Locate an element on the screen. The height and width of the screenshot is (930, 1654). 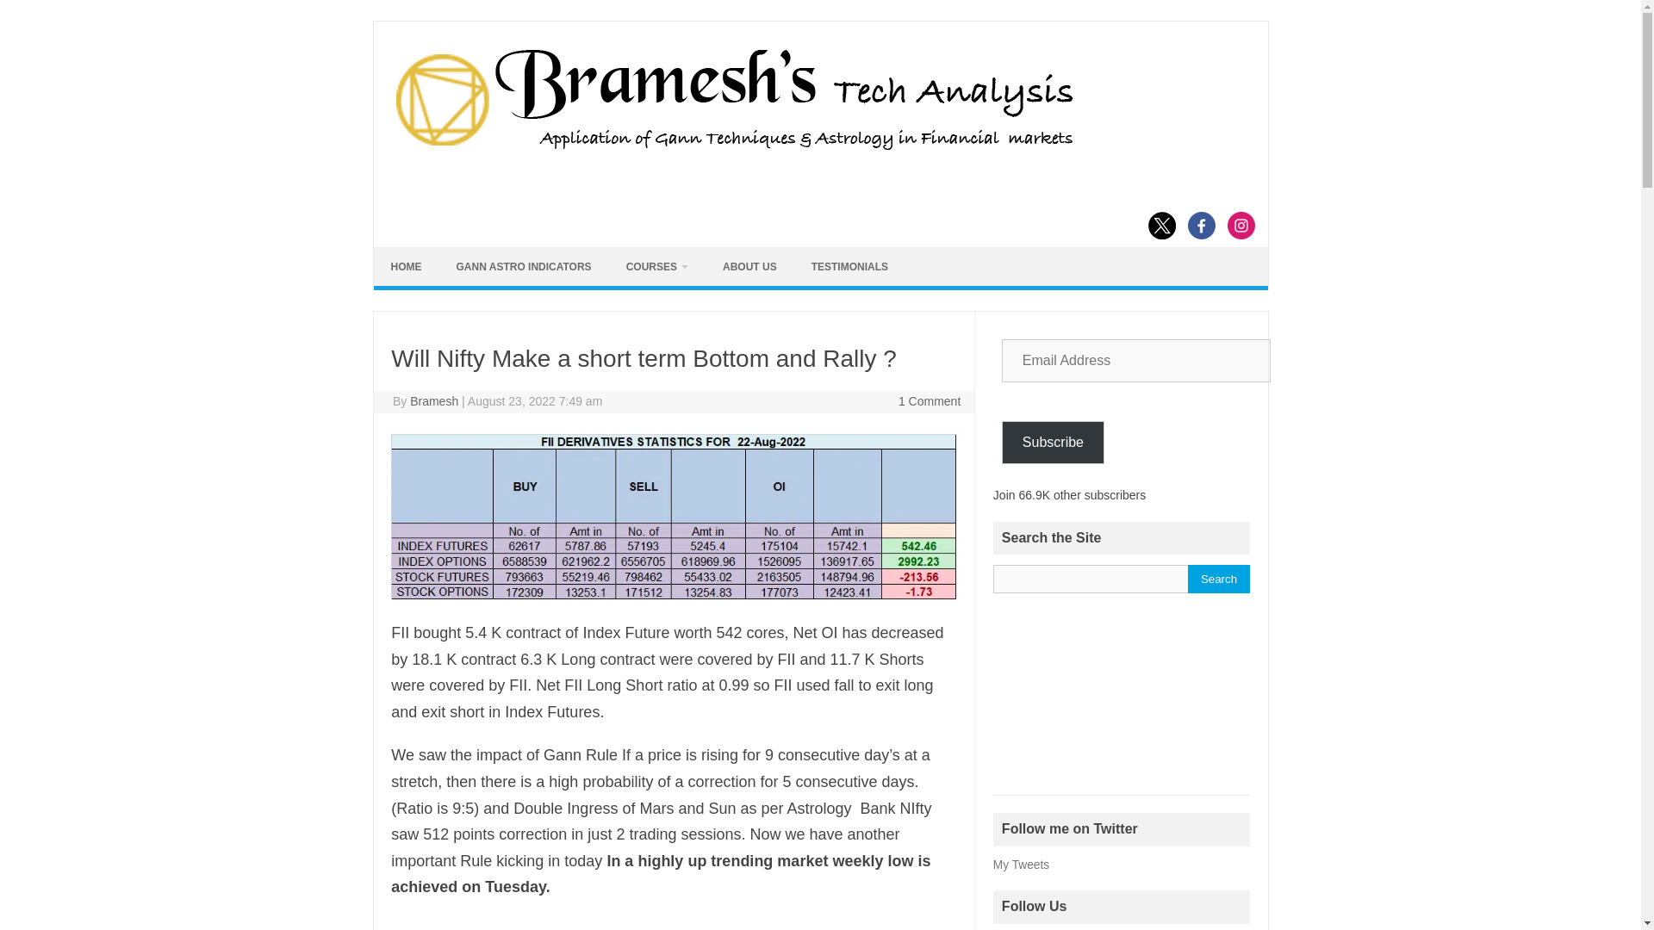
Search is located at coordinates (1218, 579).